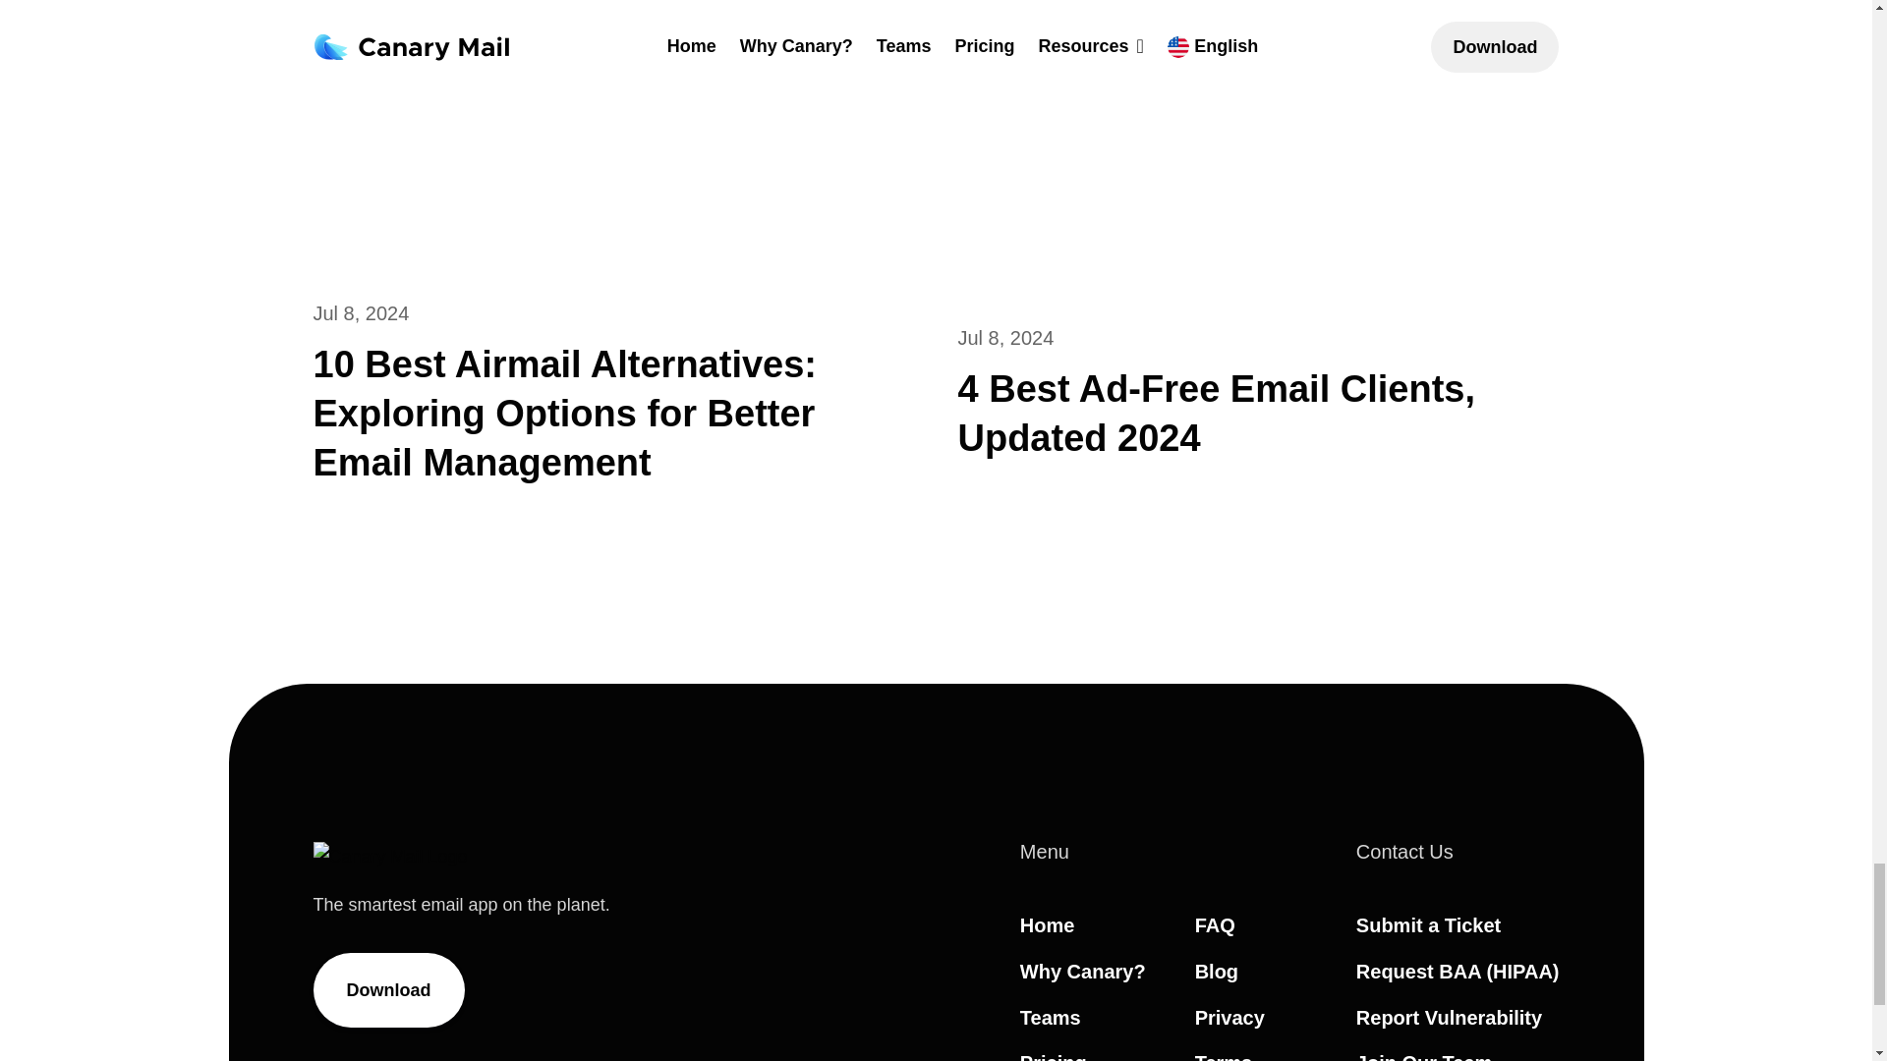 This screenshot has height=1061, width=1887. I want to click on Why Canary?, so click(1083, 972).